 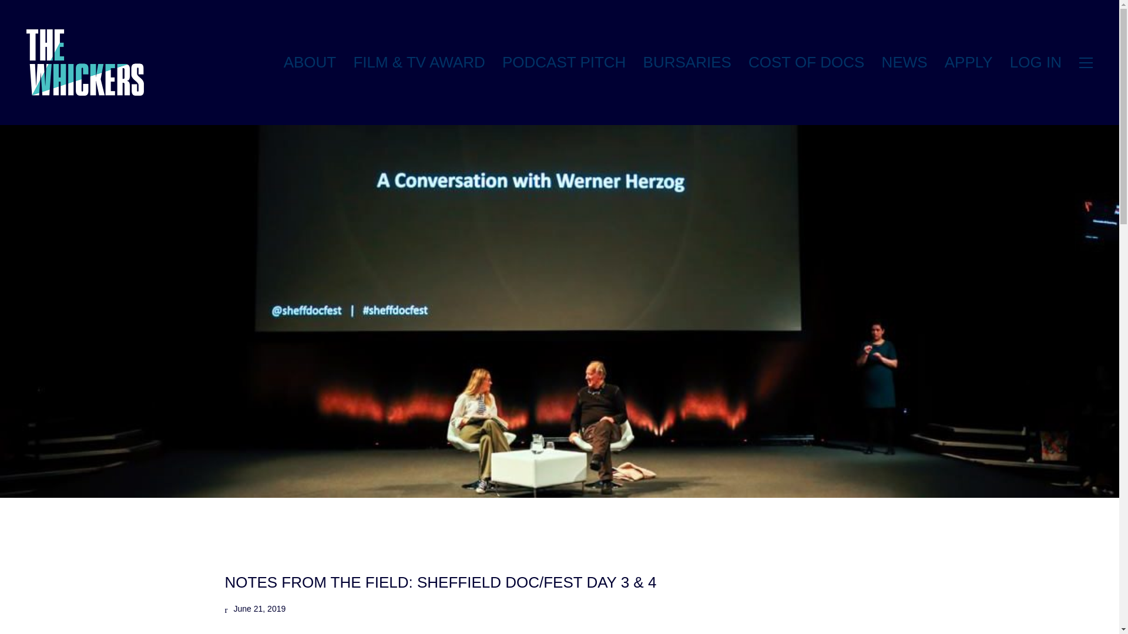 I want to click on ABOUT, so click(x=310, y=62).